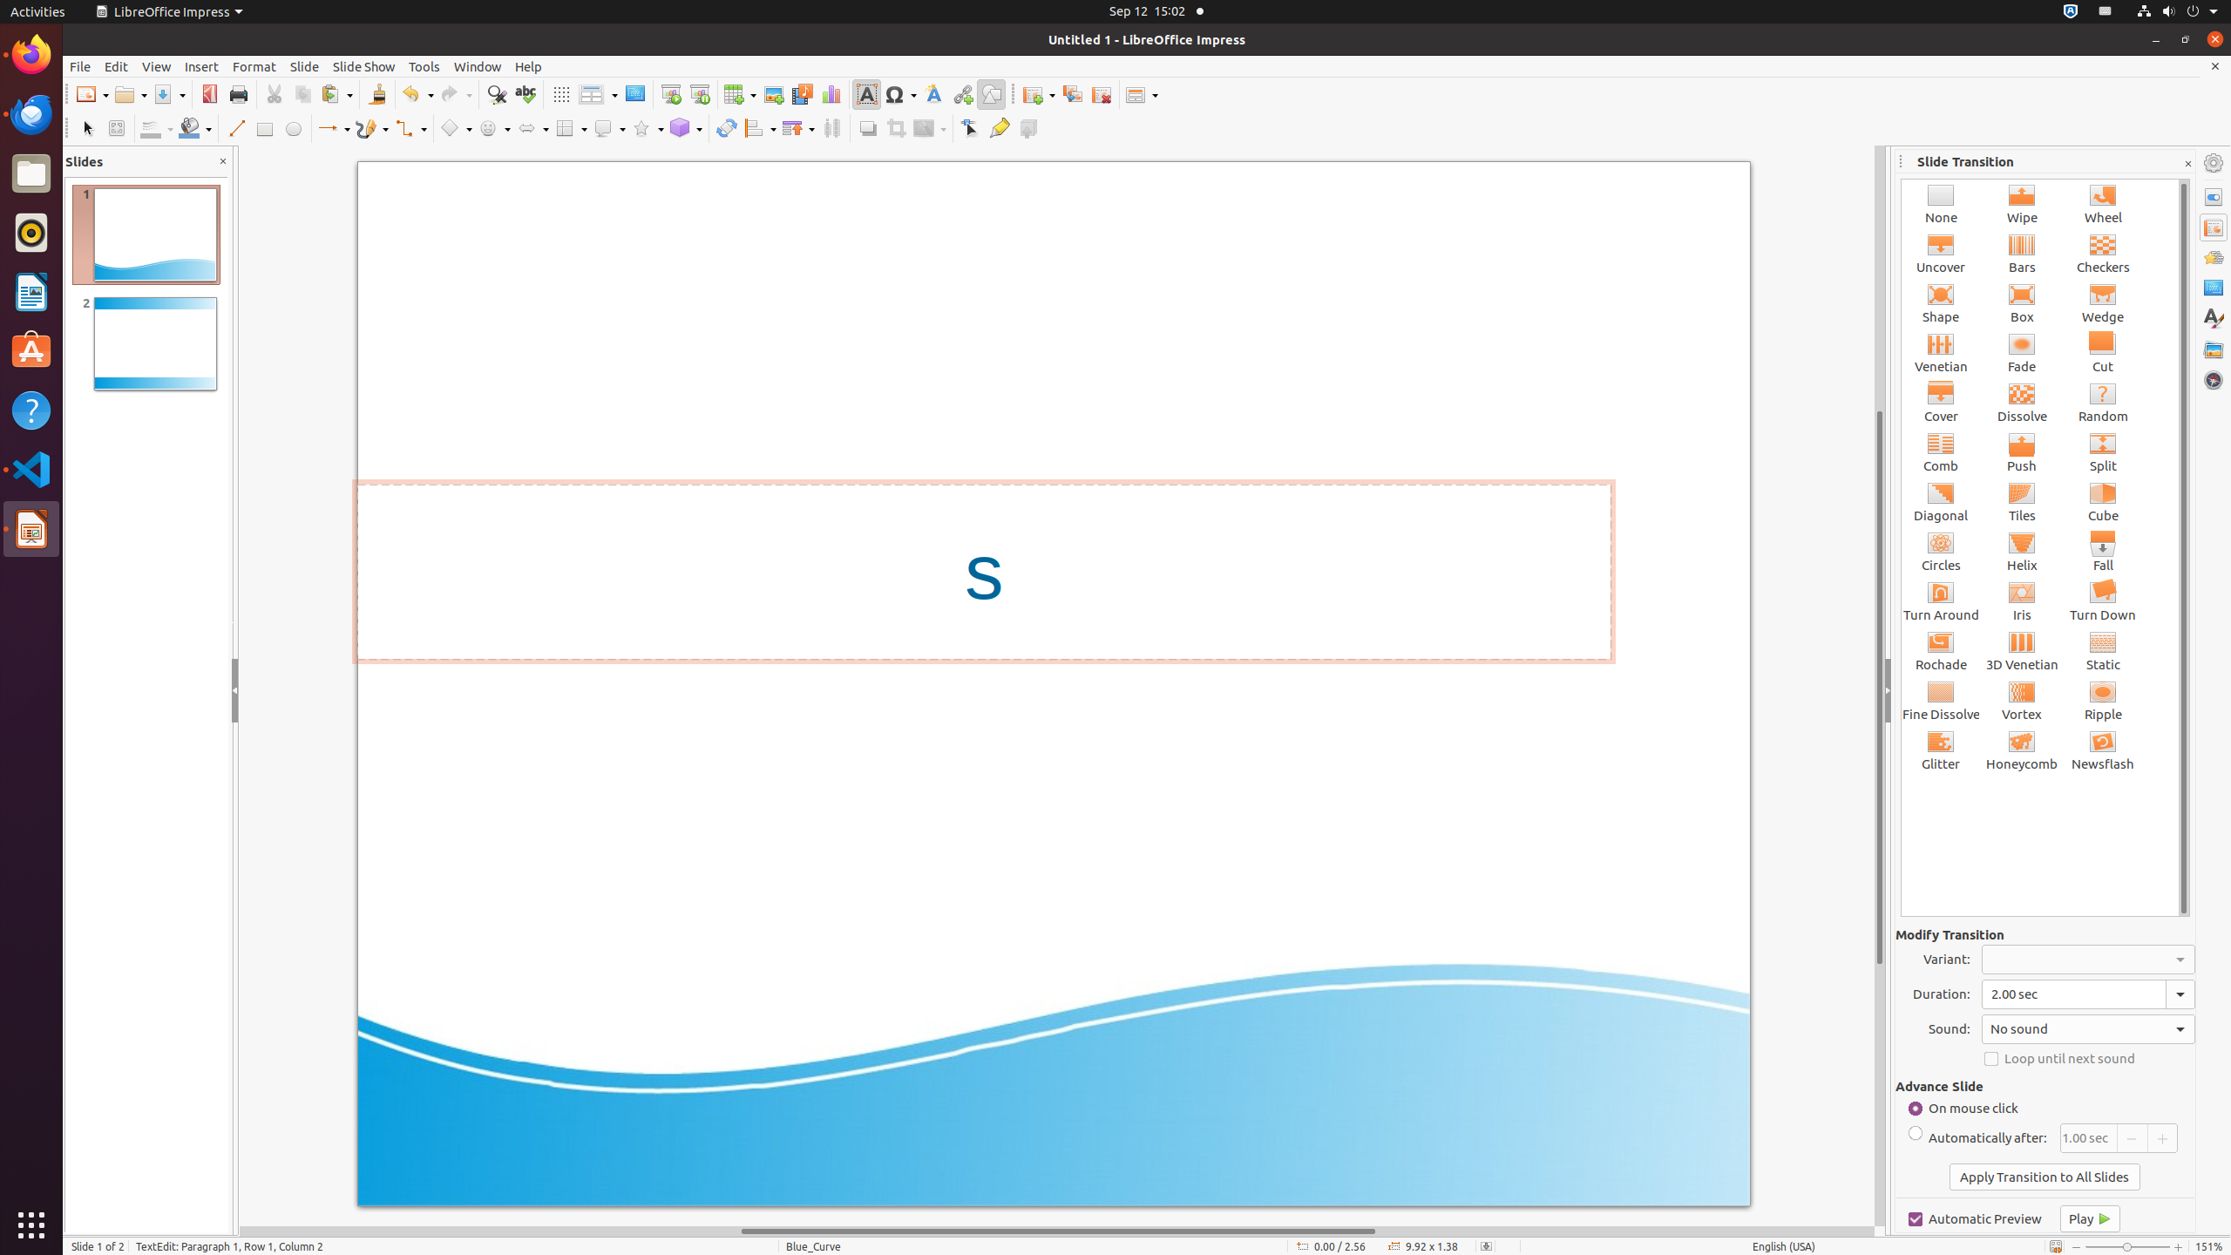 Image resolution: width=2231 pixels, height=1255 pixels. What do you see at coordinates (930, 129) in the screenshot?
I see `Filter` at bounding box center [930, 129].